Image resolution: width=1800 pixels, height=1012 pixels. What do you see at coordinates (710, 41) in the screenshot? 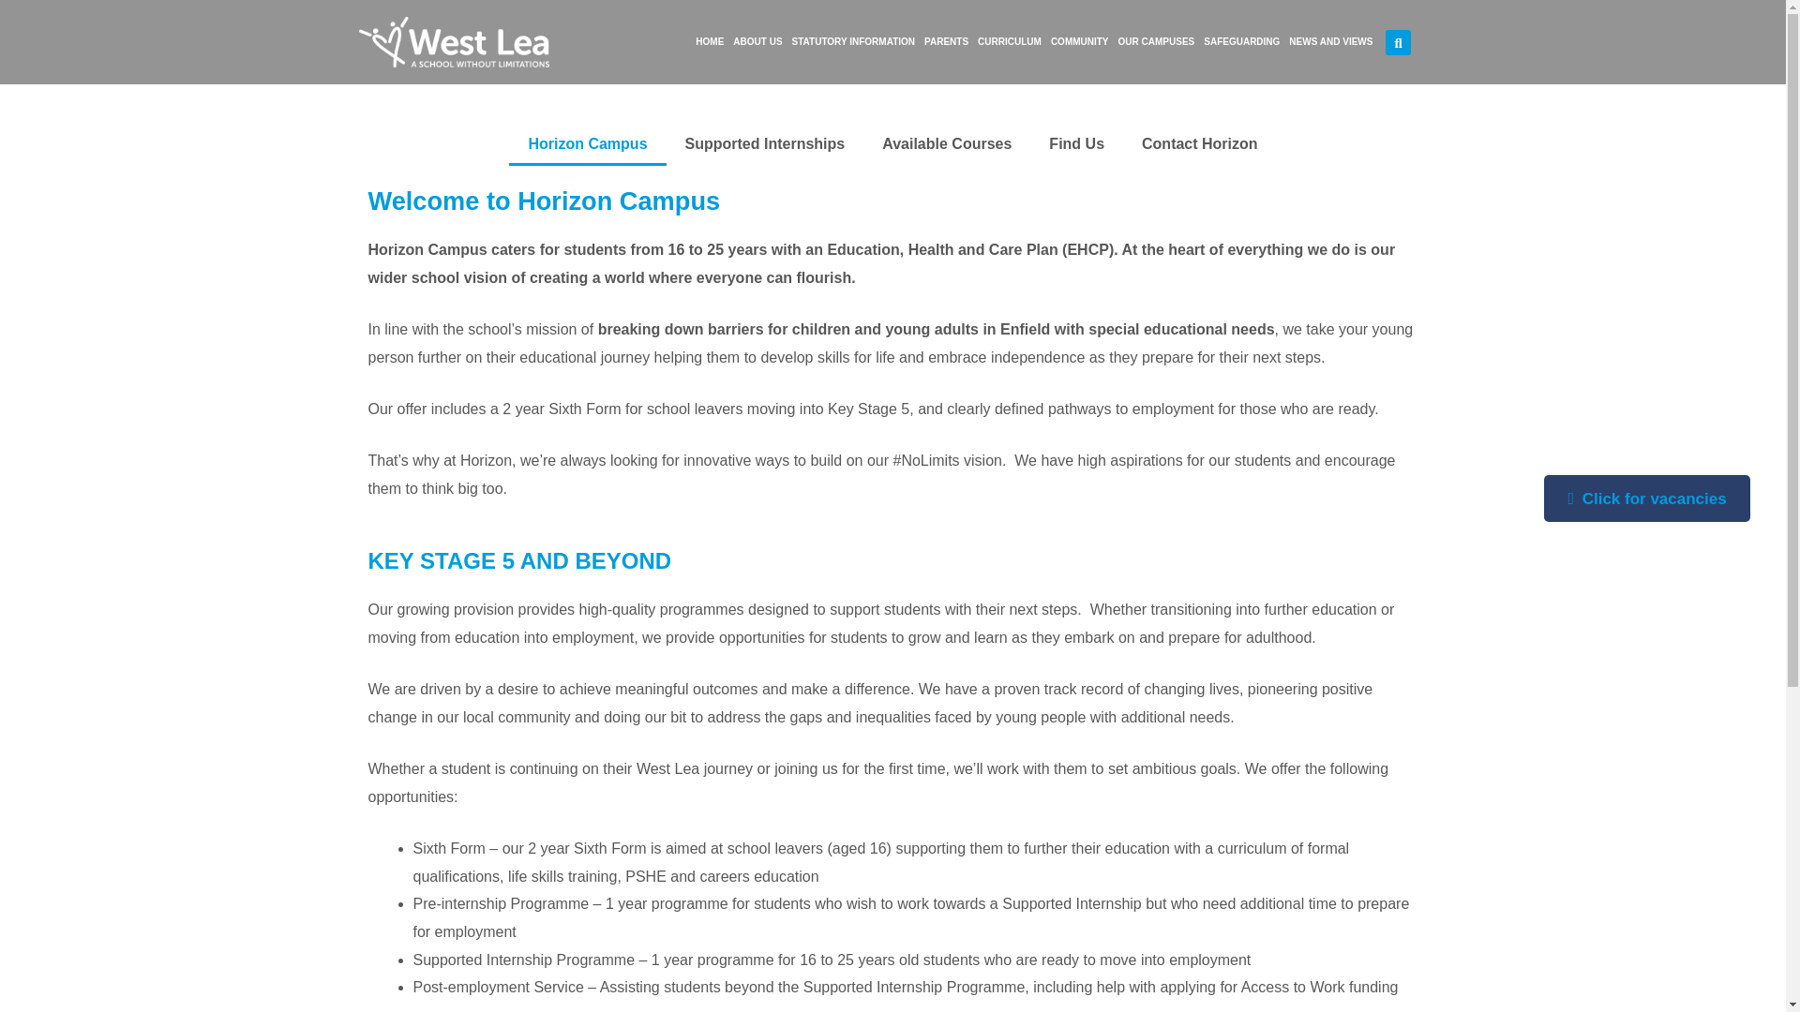
I see `HOME` at bounding box center [710, 41].